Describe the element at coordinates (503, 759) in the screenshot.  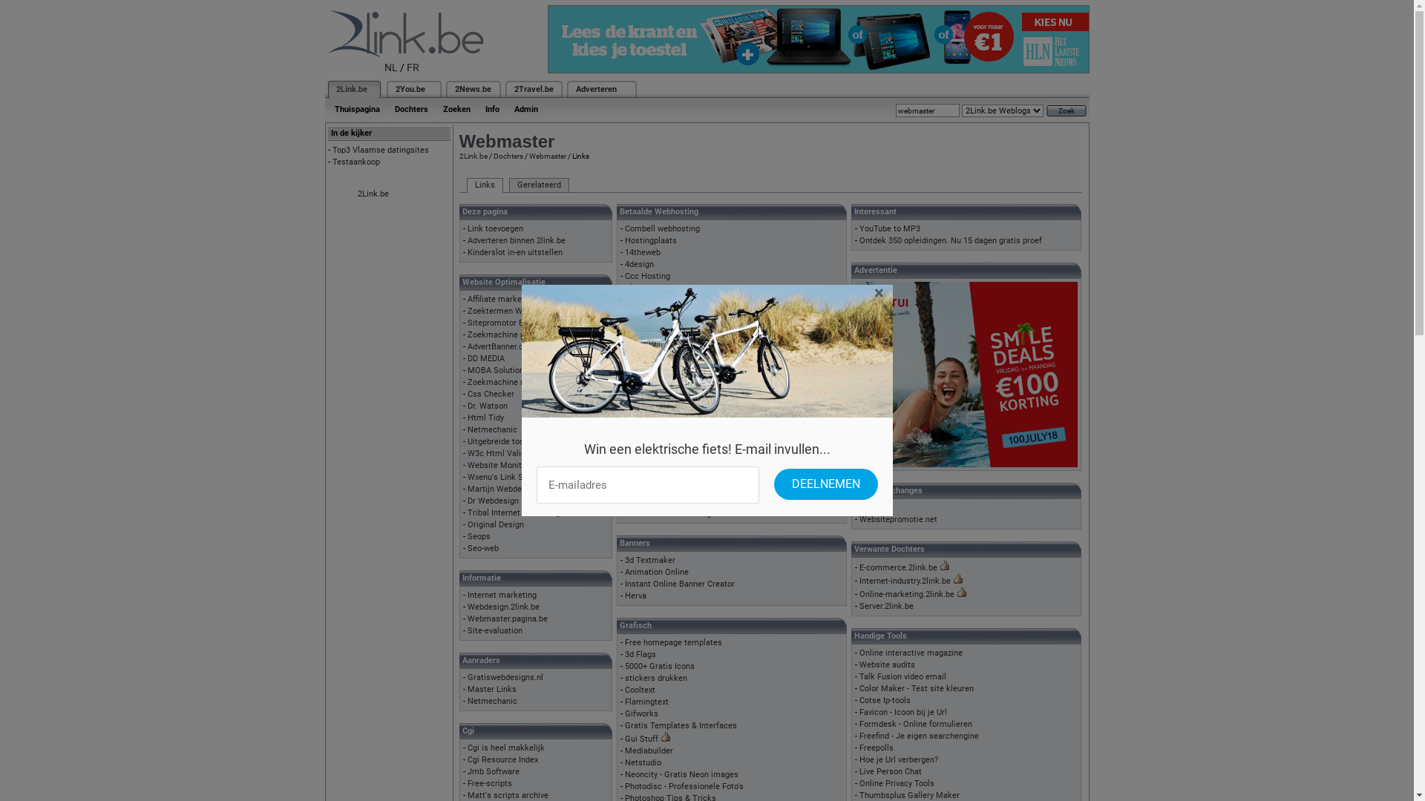
I see `Cgi Resource Index` at that location.